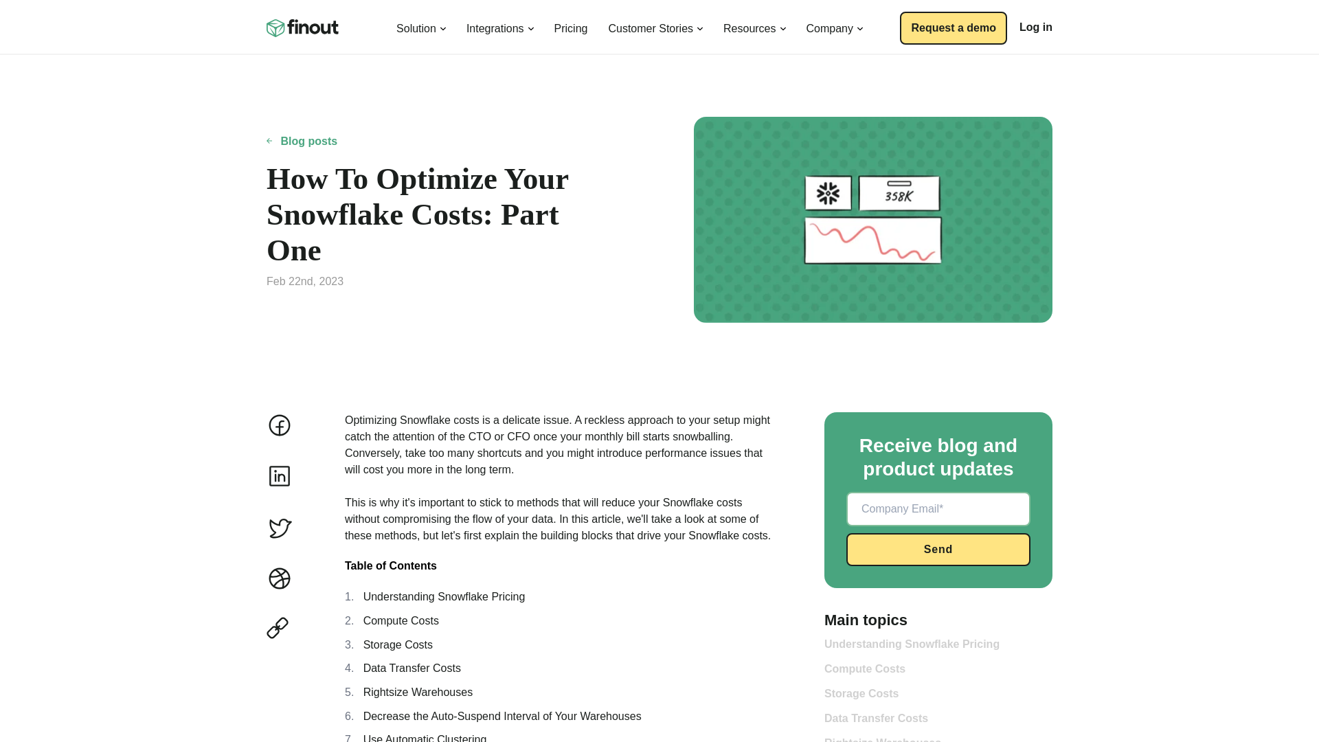  I want to click on Book a Demo, so click(954, 27).